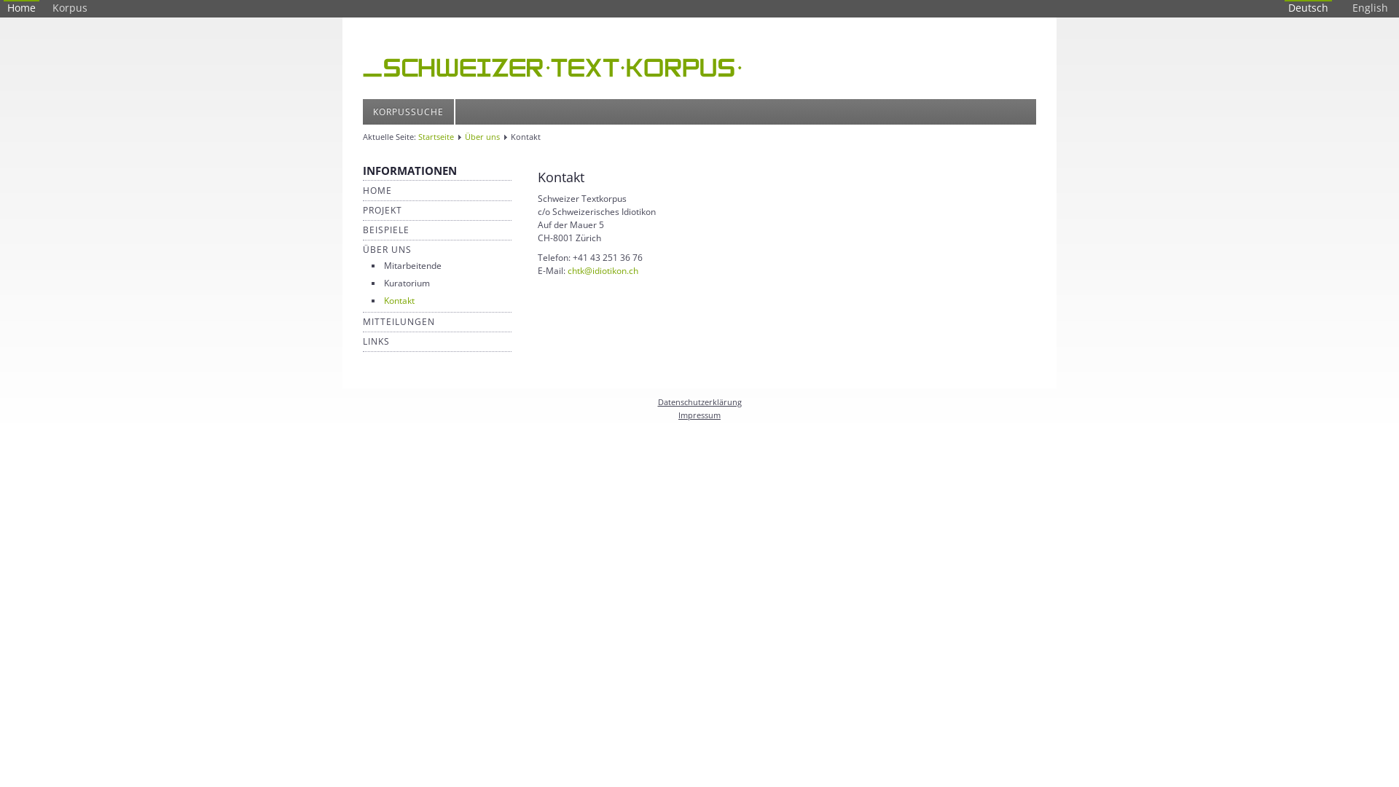  Describe the element at coordinates (603, 271) in the screenshot. I see `chtk@idiotikon.ch` at that location.